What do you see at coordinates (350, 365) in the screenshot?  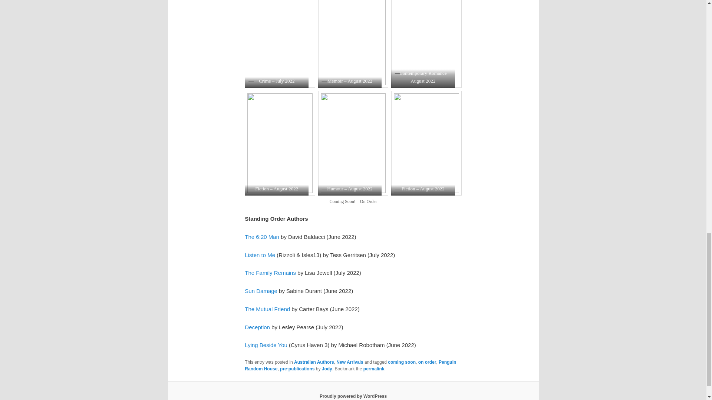 I see `Penguin Random House` at bounding box center [350, 365].